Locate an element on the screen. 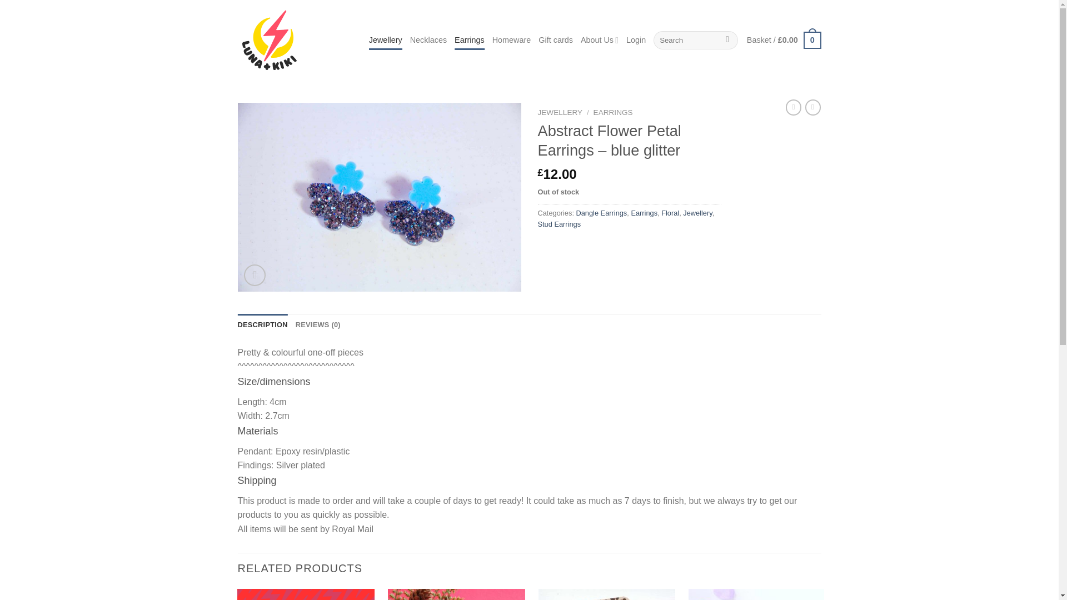 This screenshot has width=1067, height=600. Dangle Earrings is located at coordinates (601, 212).